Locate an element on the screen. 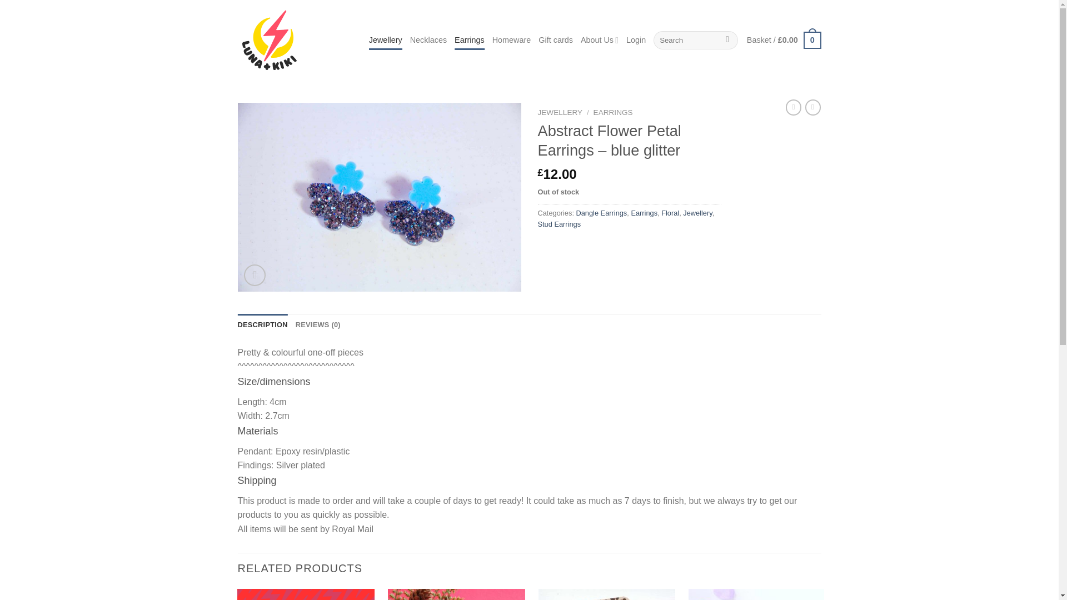 This screenshot has width=1067, height=600. Dangle Earrings is located at coordinates (601, 212).